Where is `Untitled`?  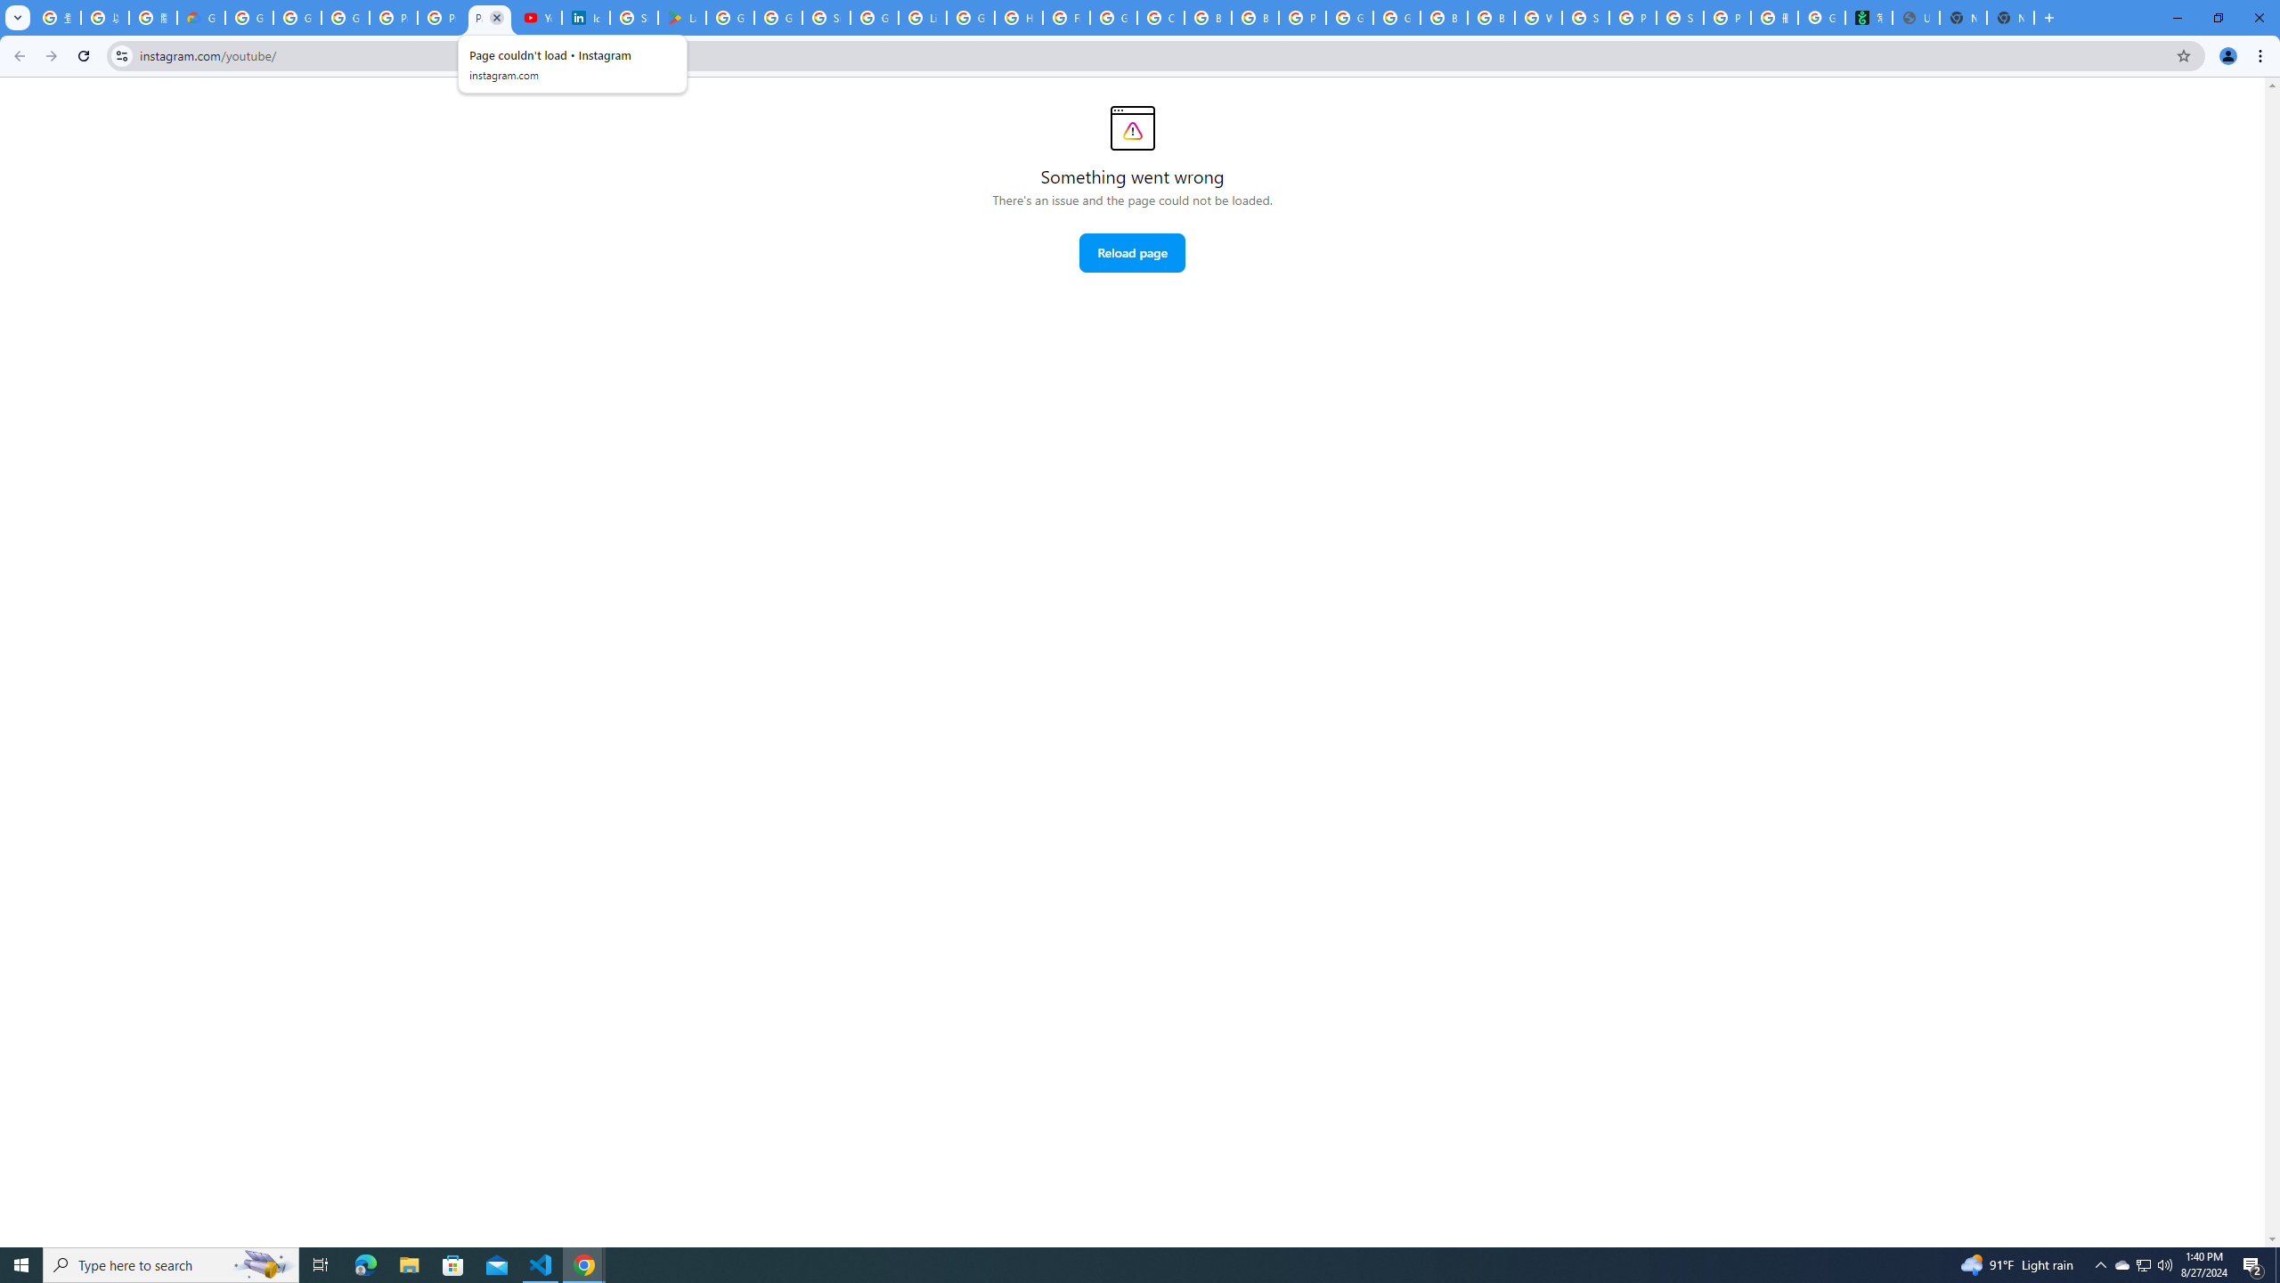 Untitled is located at coordinates (1917, 18).